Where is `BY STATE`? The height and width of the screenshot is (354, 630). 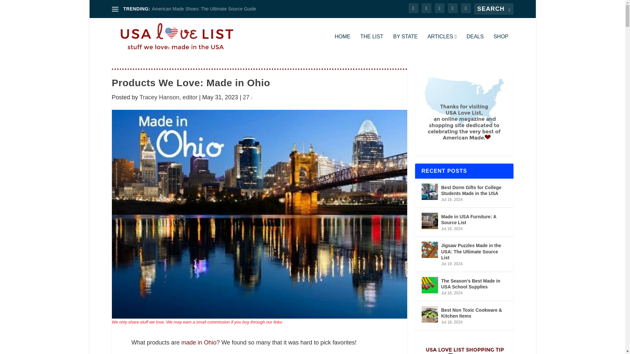
BY STATE is located at coordinates (405, 45).